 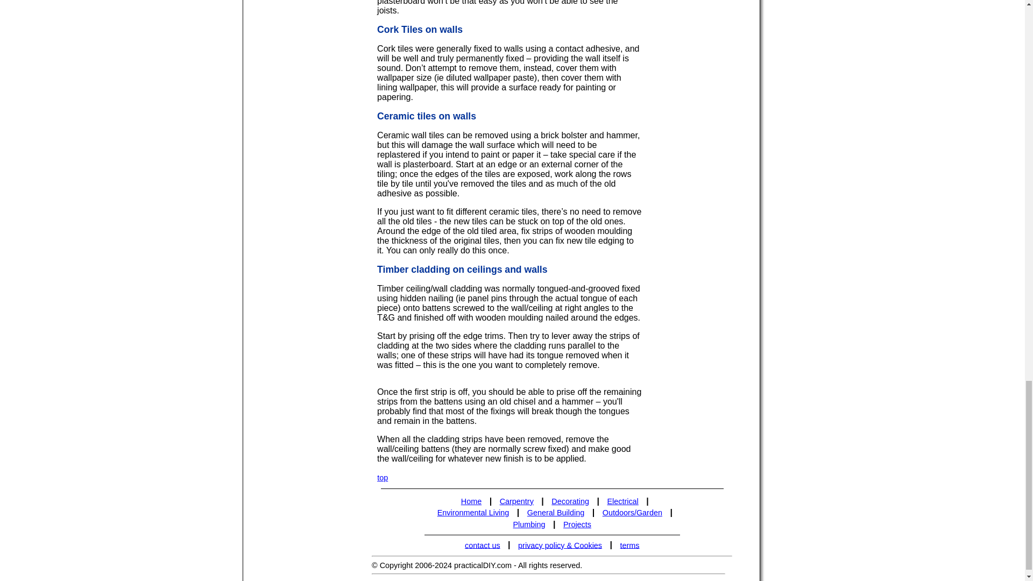 I want to click on terms, so click(x=630, y=545).